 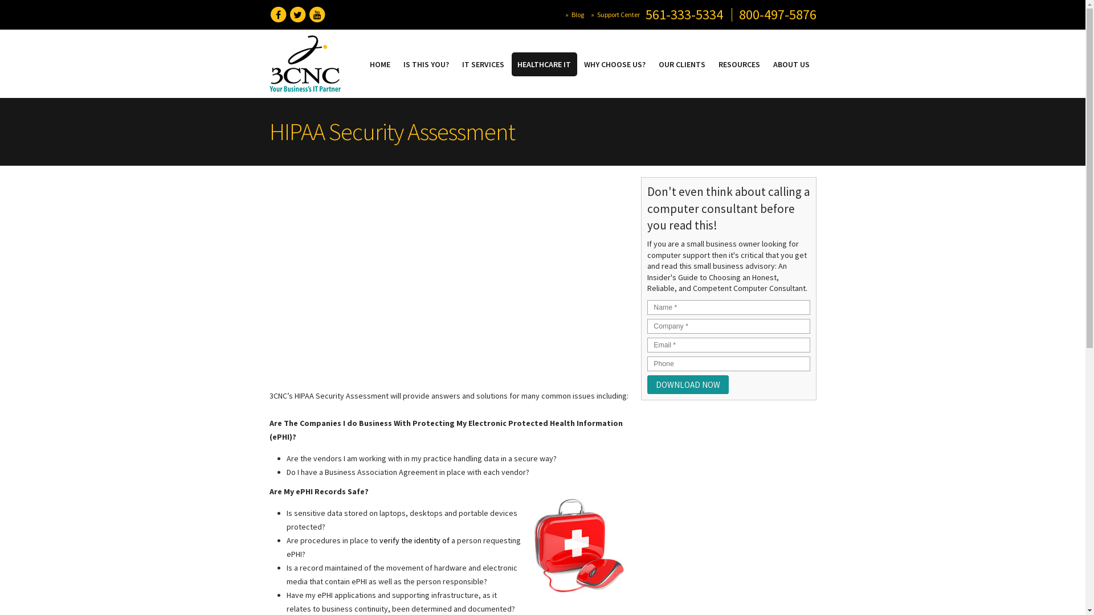 I want to click on Download Now, so click(x=688, y=385).